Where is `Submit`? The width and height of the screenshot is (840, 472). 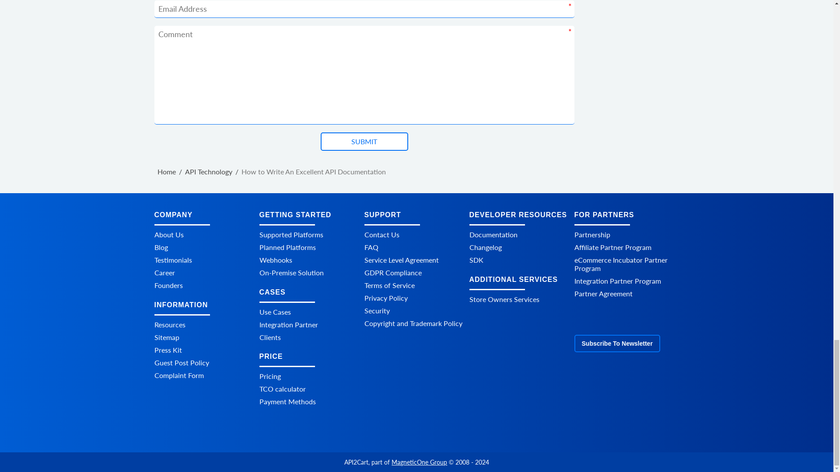
Submit is located at coordinates (364, 142).